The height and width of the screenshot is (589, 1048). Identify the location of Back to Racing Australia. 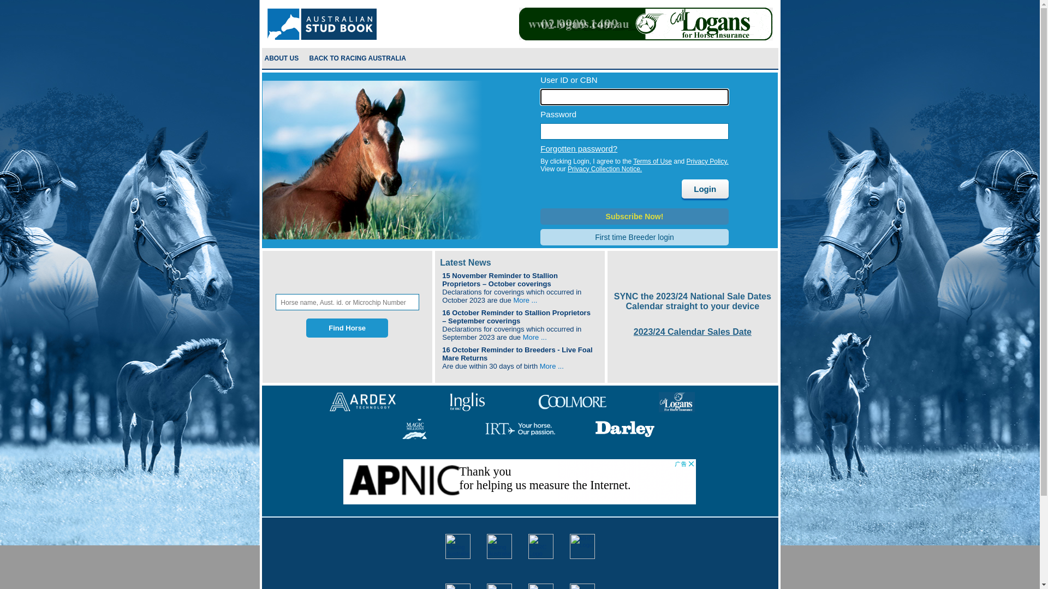
(359, 58).